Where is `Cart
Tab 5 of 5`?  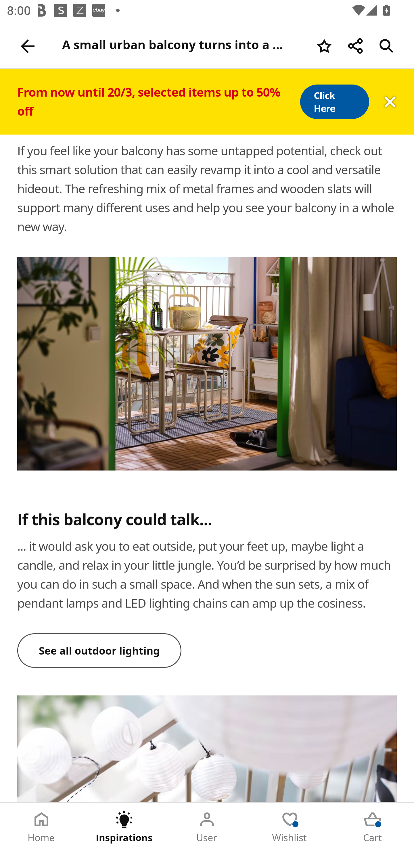 Cart
Tab 5 of 5 is located at coordinates (373, 827).